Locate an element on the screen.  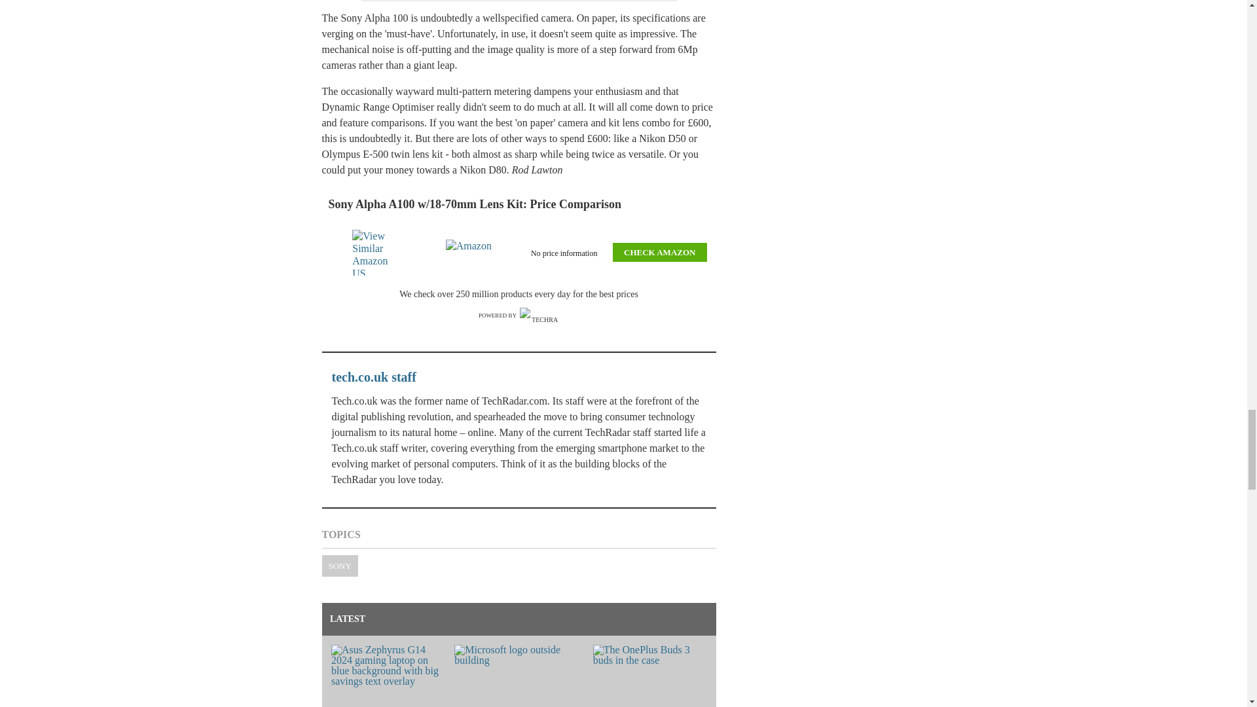
Techradar is located at coordinates (539, 316).